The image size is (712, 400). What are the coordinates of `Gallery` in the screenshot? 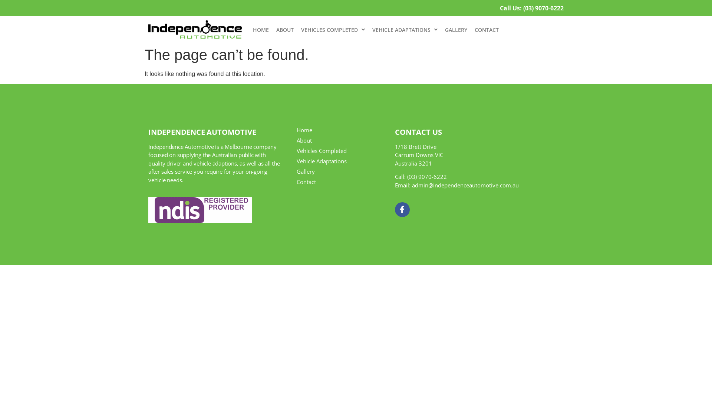 It's located at (338, 171).